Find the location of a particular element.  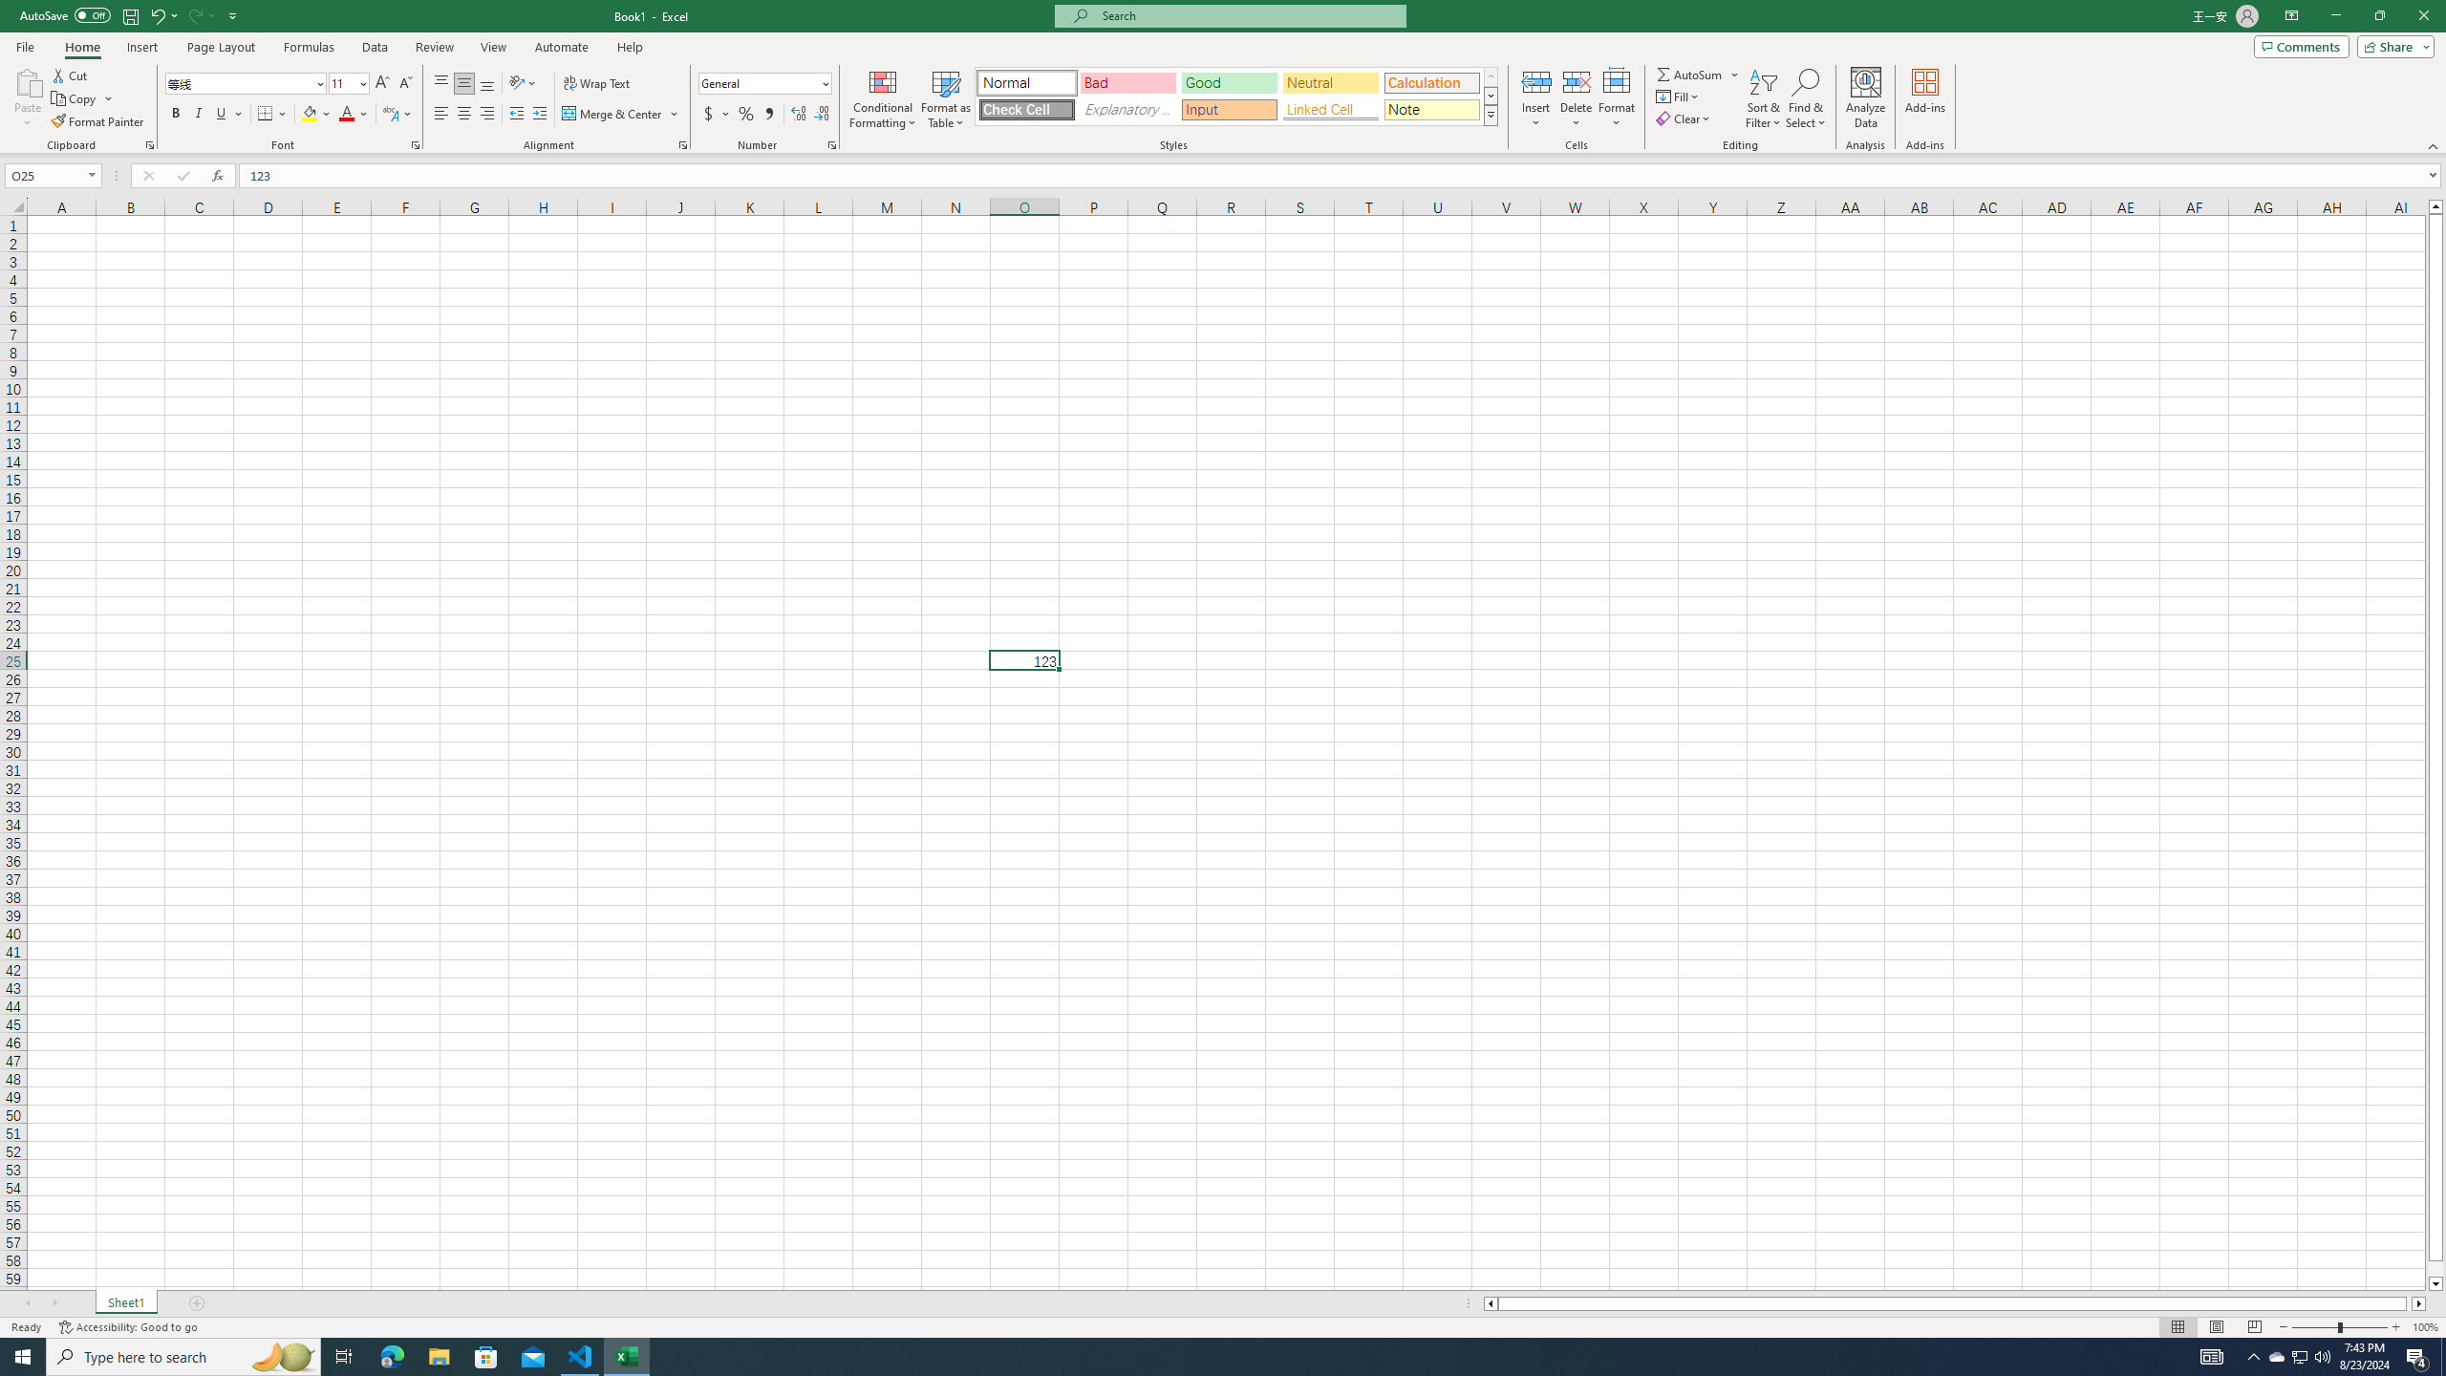

Zoom In is located at coordinates (2395, 1327).